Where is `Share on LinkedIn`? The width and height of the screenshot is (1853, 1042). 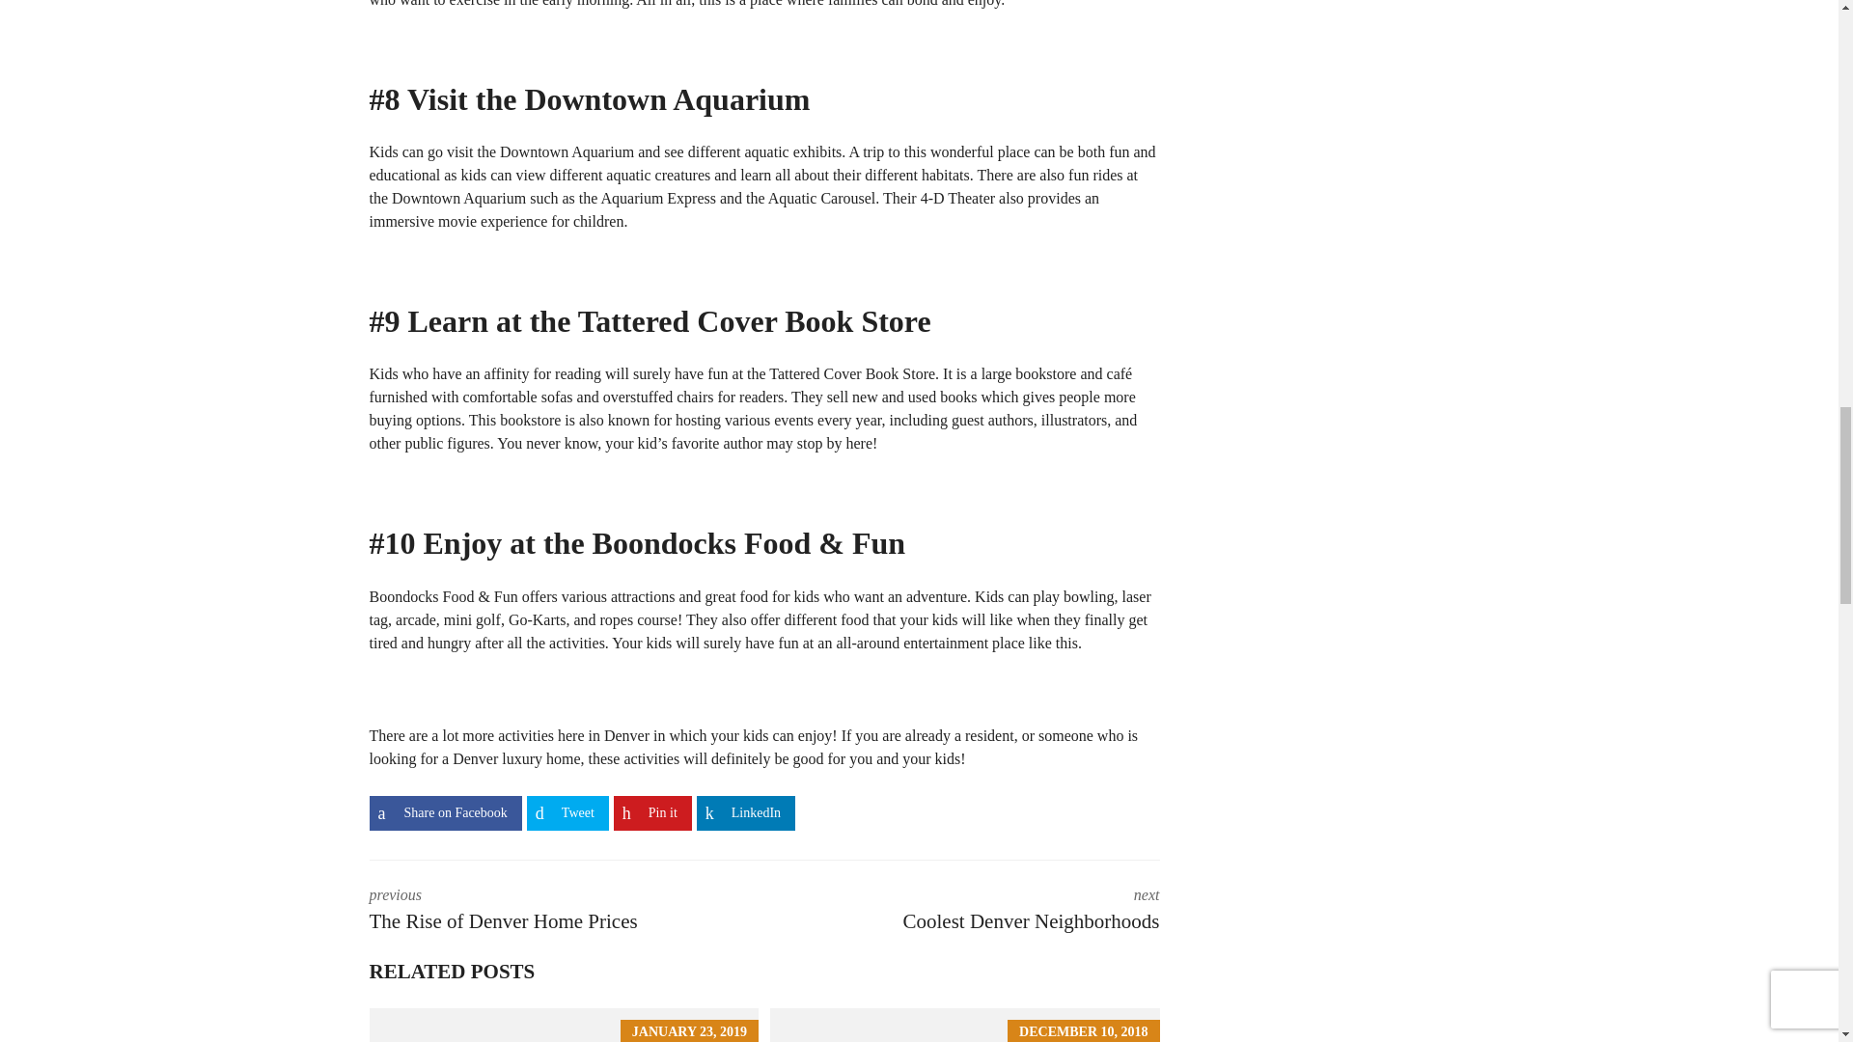
Share on LinkedIn is located at coordinates (745, 812).